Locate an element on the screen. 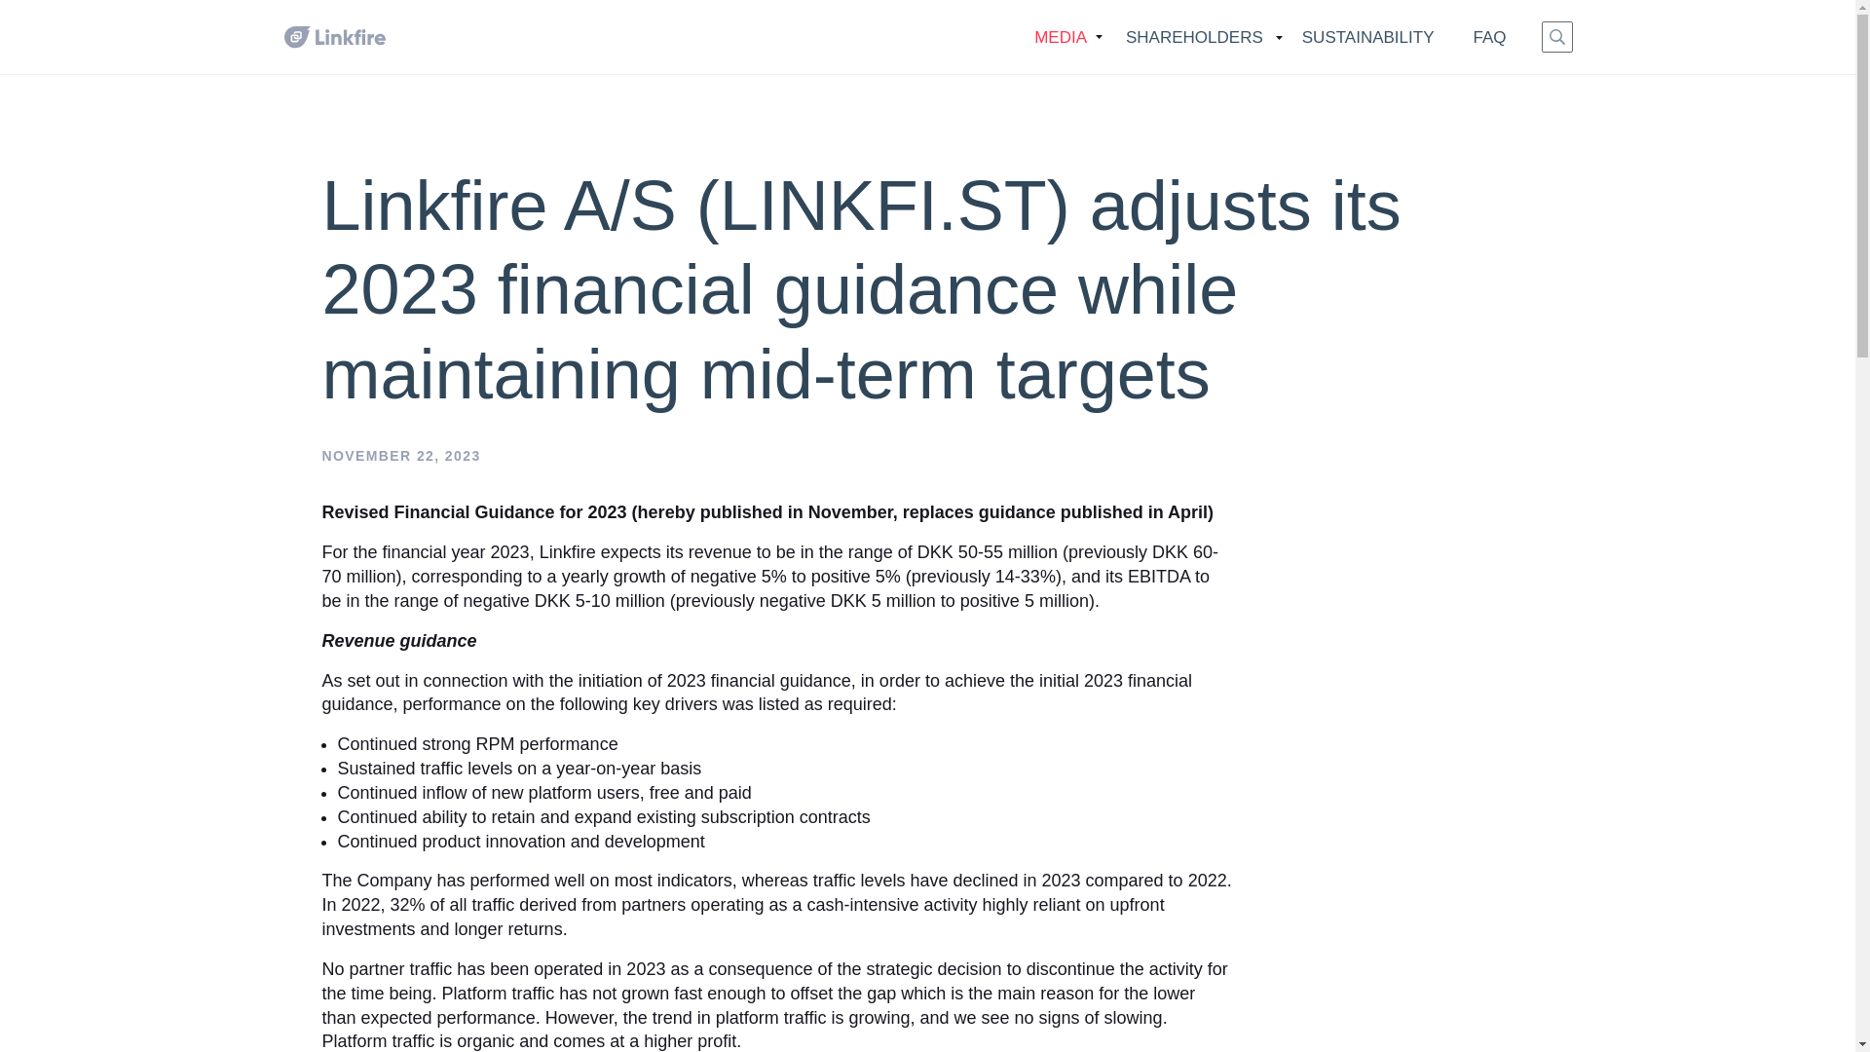  MEDIA is located at coordinates (1061, 46).